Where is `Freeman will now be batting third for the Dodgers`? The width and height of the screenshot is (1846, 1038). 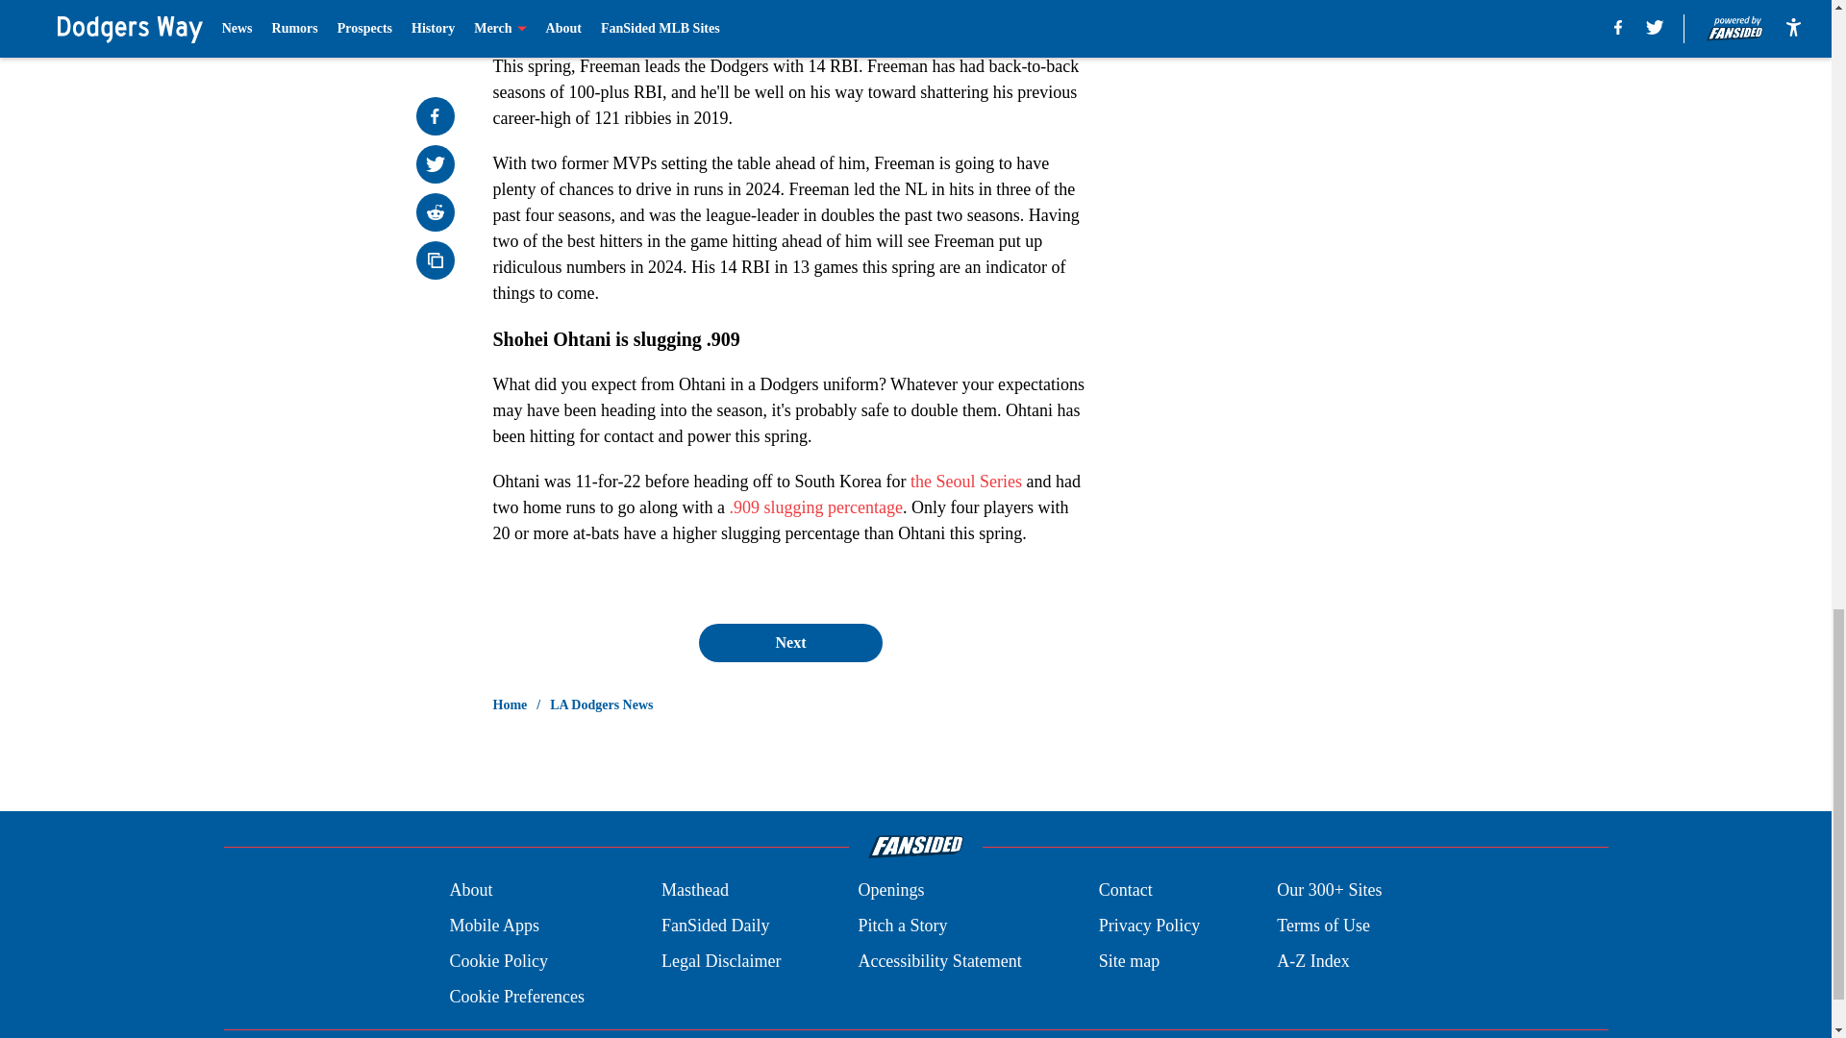
Freeman will now be batting third for the Dodgers is located at coordinates (838, 2).